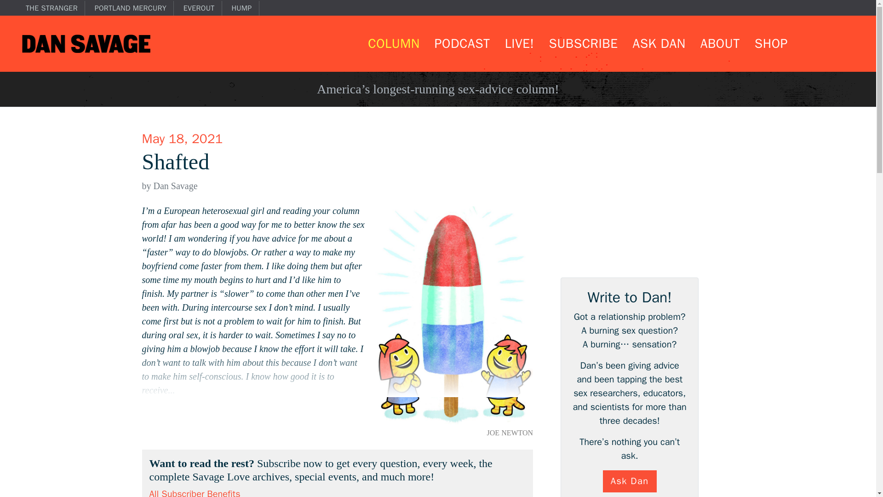 This screenshot has height=497, width=883. I want to click on Podcast, so click(462, 43).